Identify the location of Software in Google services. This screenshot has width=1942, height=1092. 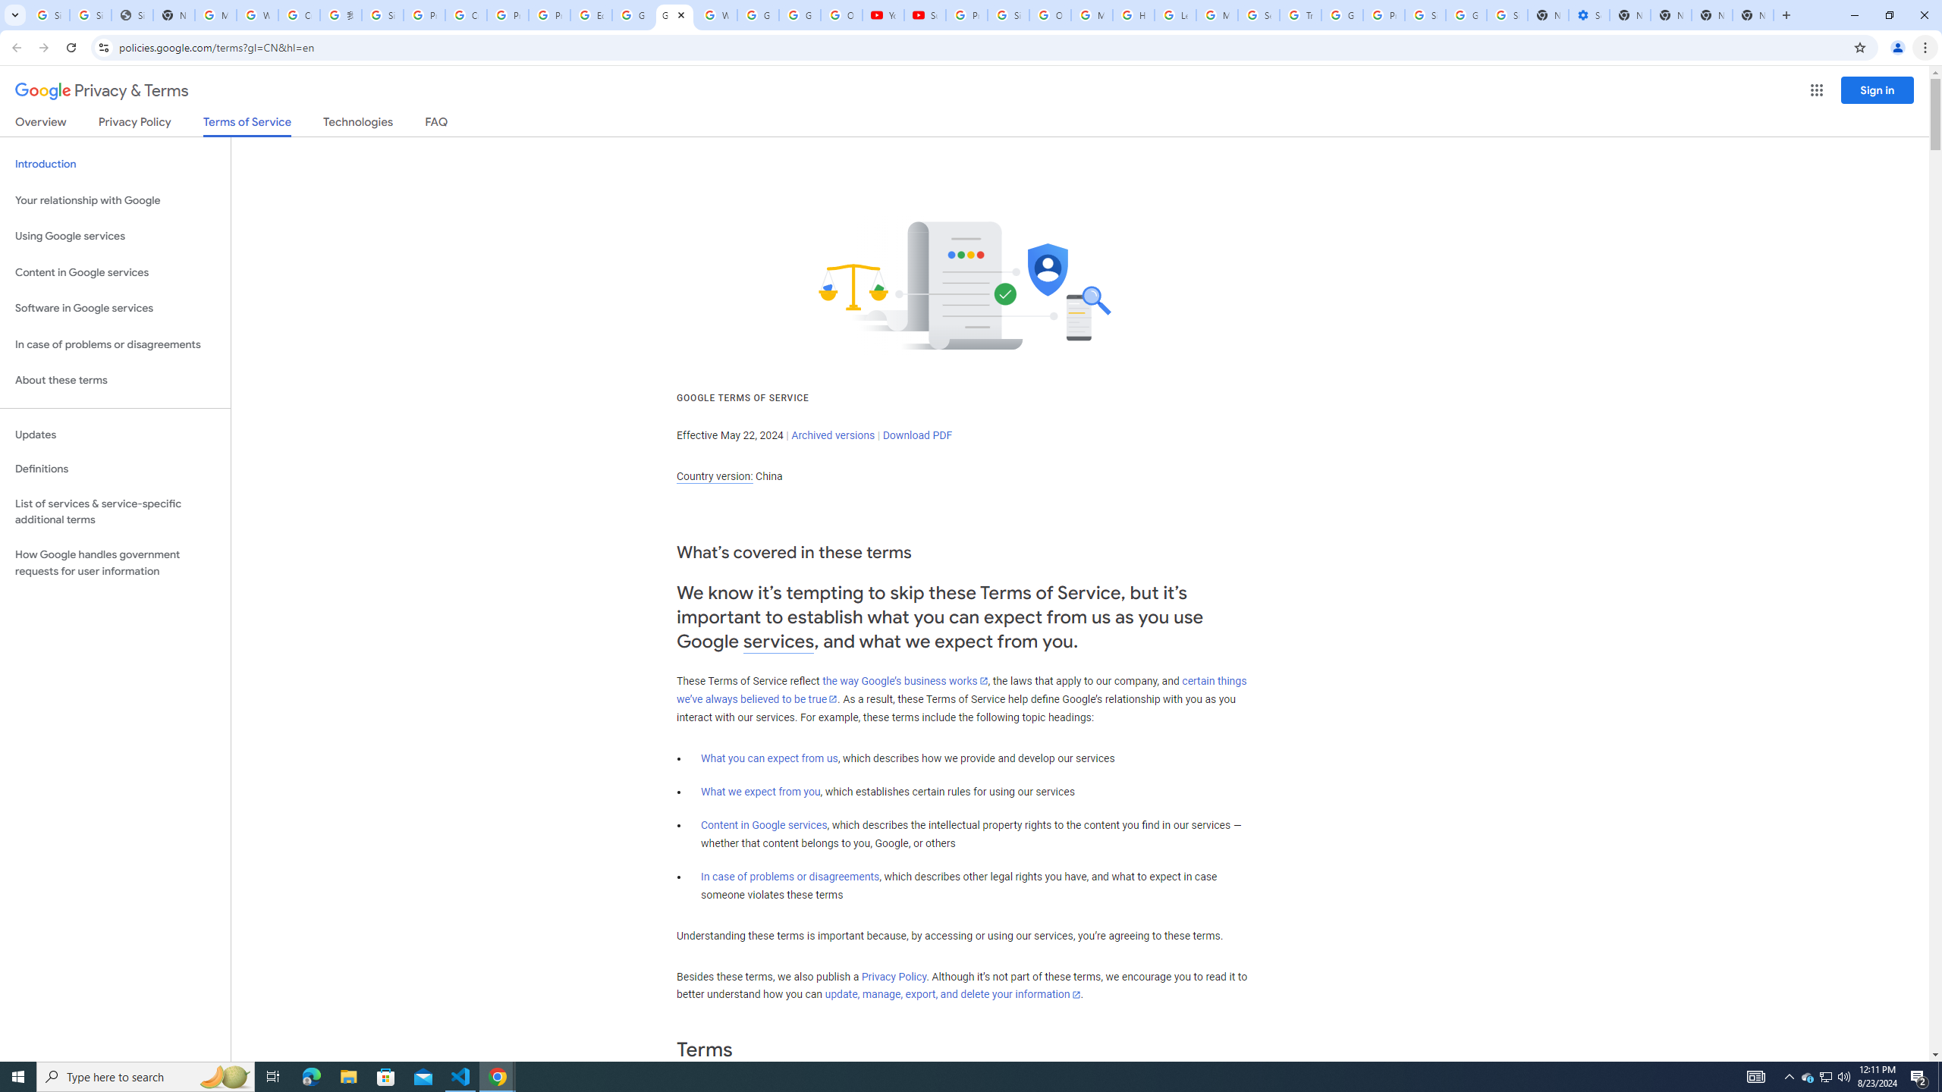
(115, 308).